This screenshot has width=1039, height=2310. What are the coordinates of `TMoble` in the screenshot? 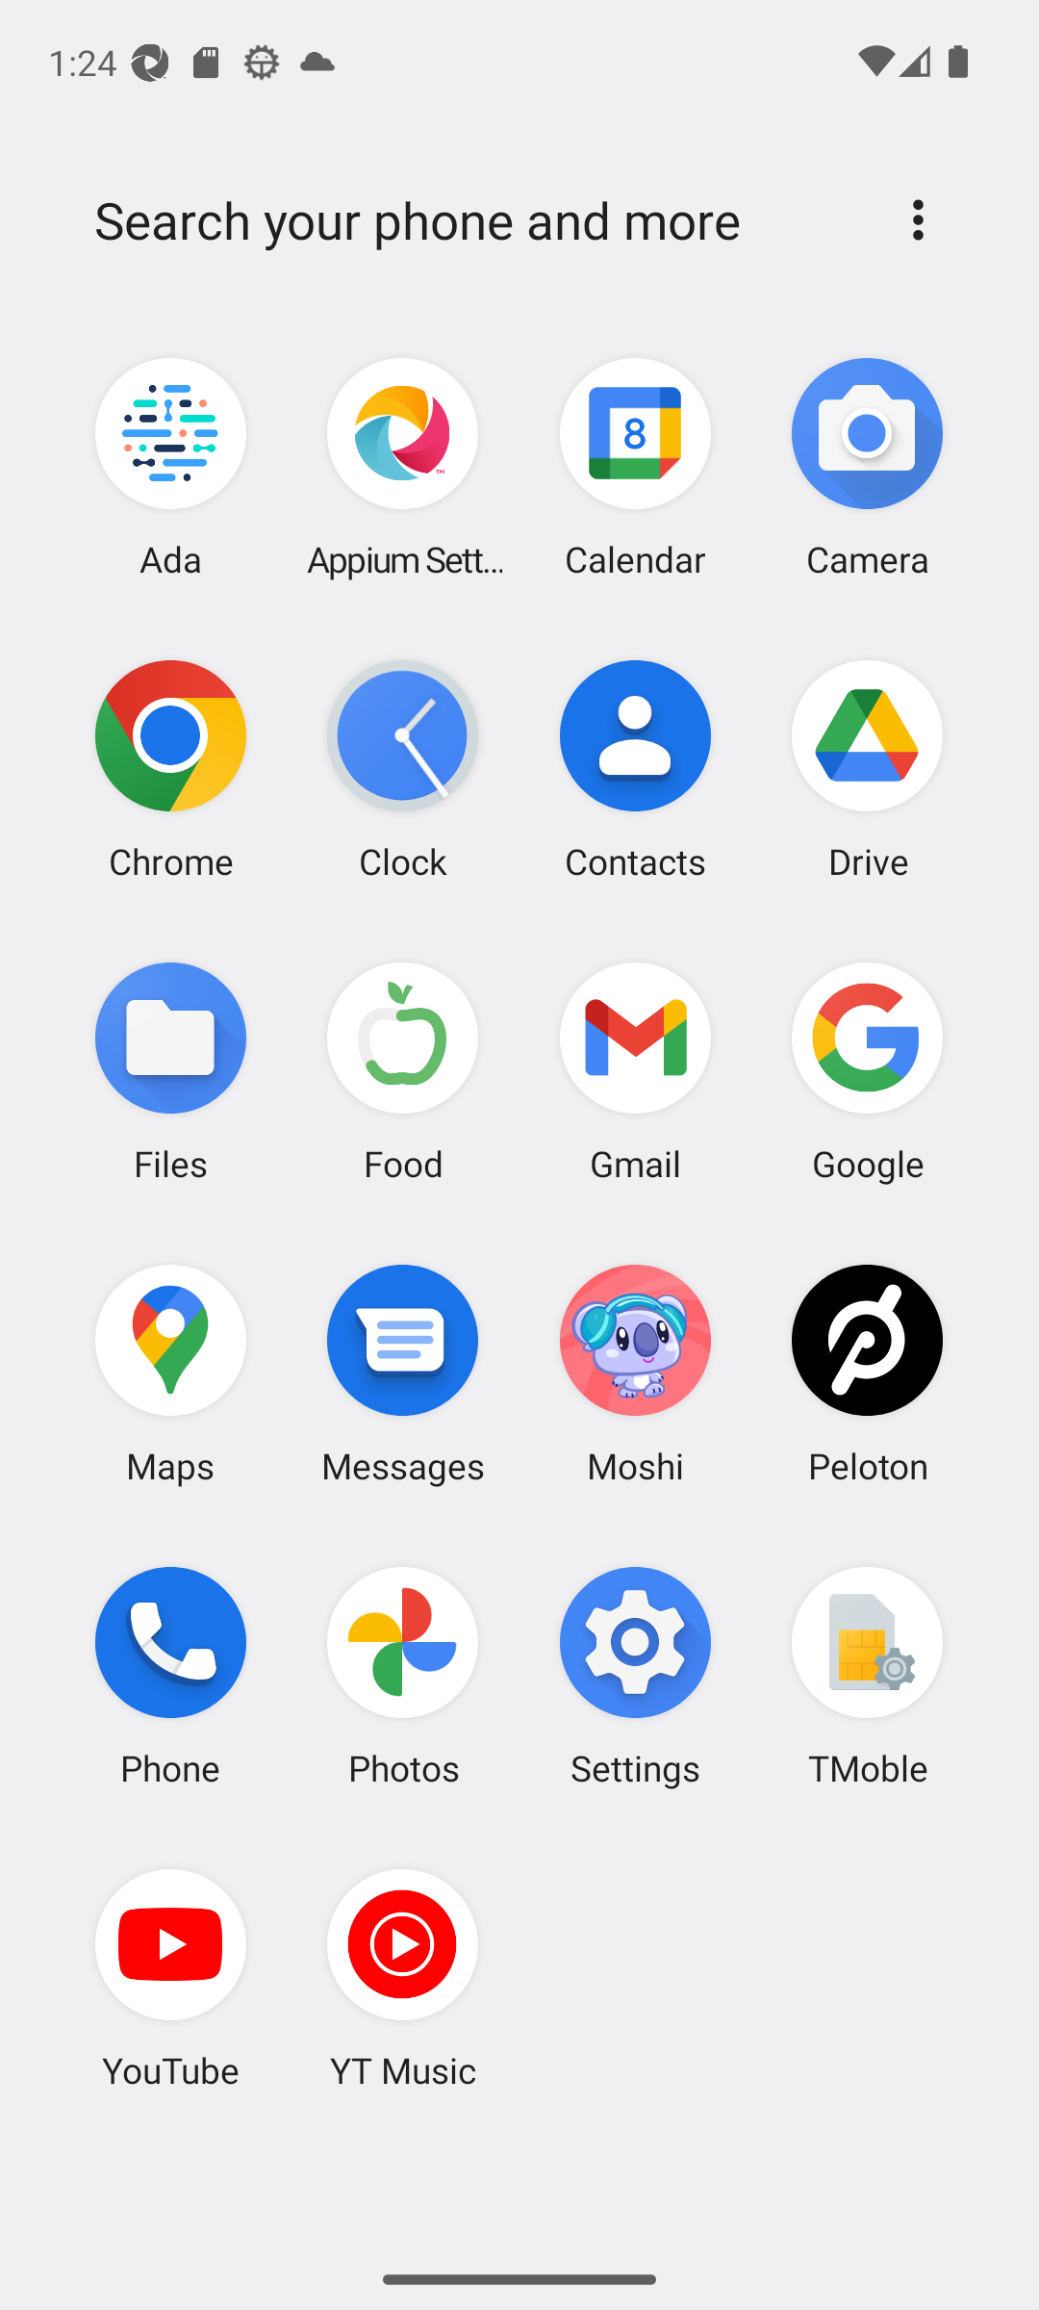 It's located at (867, 1676).